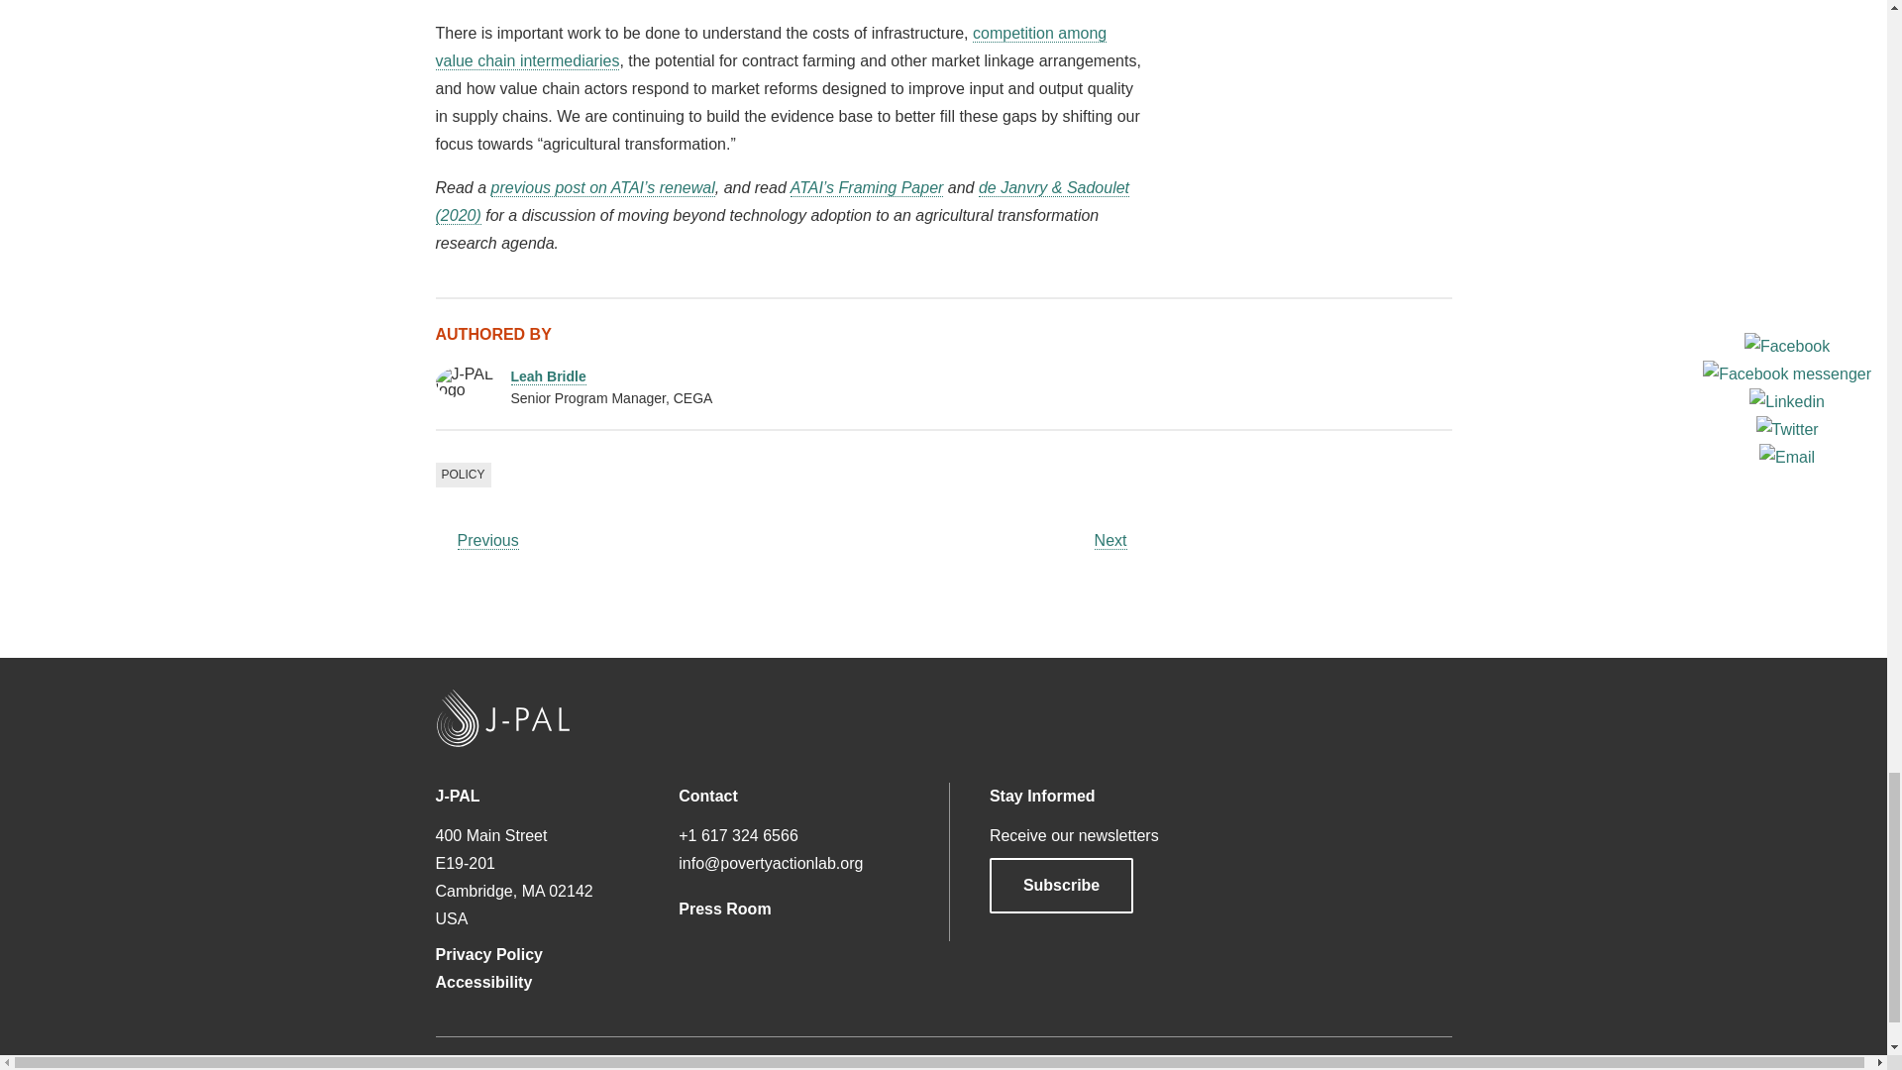 The image size is (1902, 1070). What do you see at coordinates (465, 382) in the screenshot?
I see `J-PAL logo` at bounding box center [465, 382].